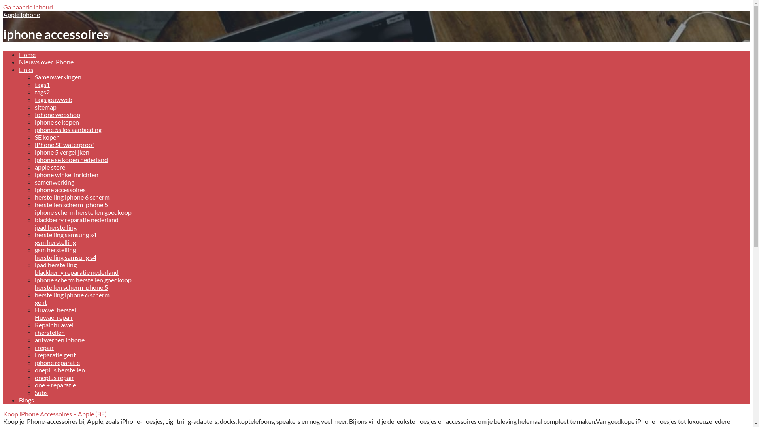 This screenshot has height=427, width=759. What do you see at coordinates (46, 107) in the screenshot?
I see `sitemap` at bounding box center [46, 107].